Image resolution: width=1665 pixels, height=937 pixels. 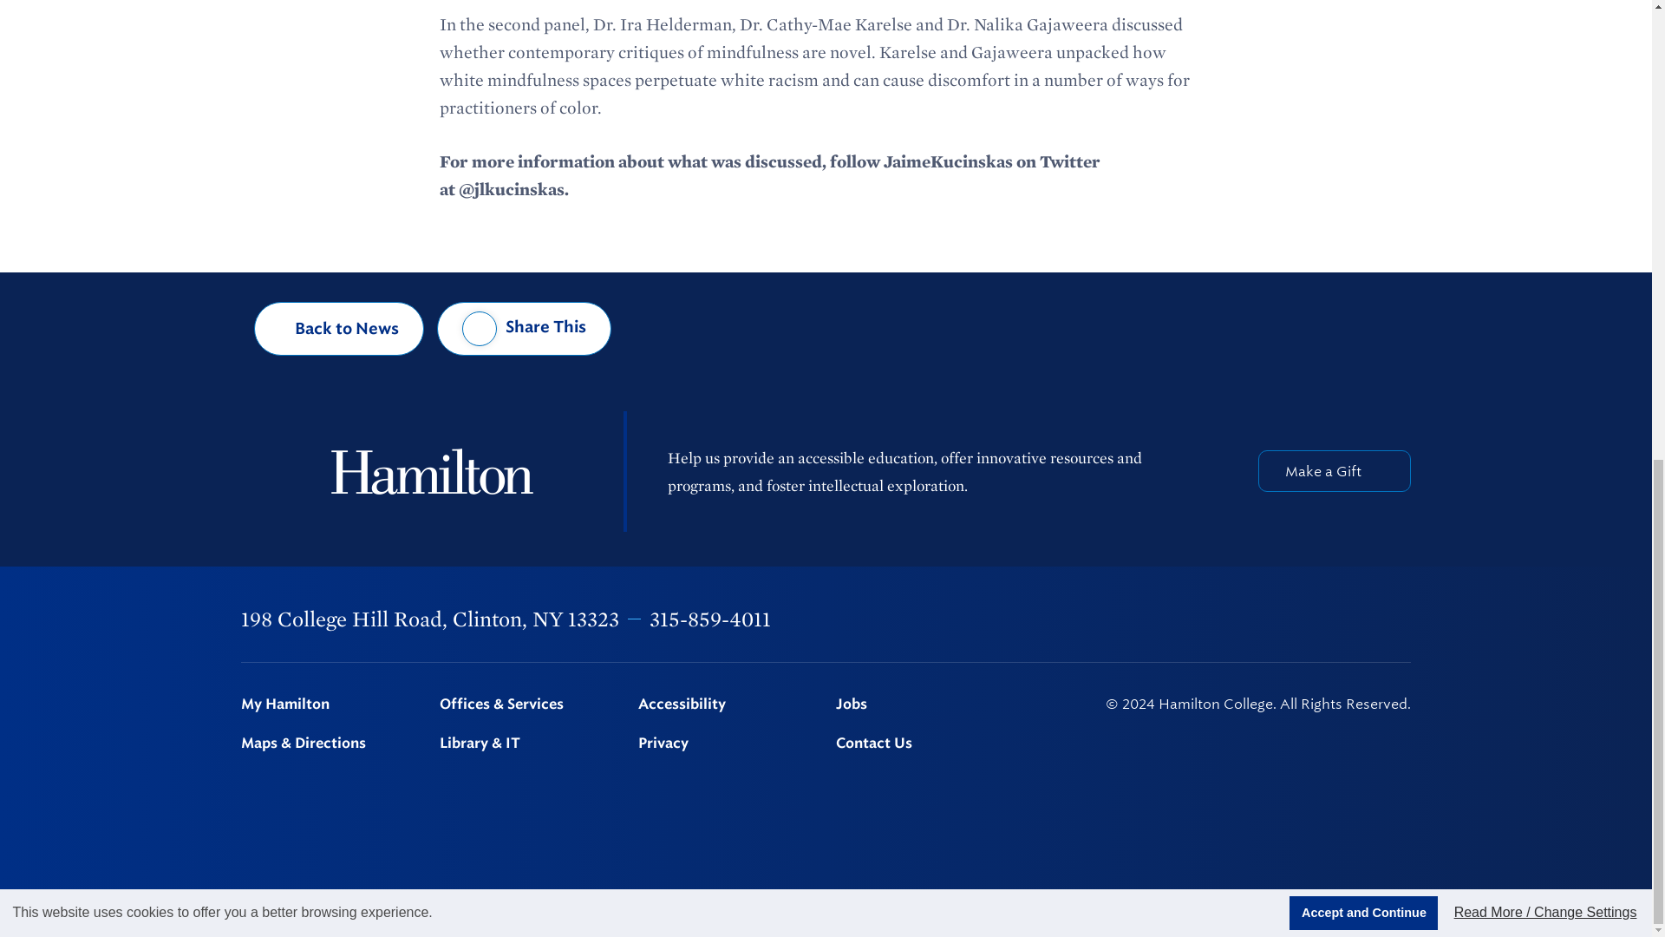 I want to click on Make a Gift, so click(x=1334, y=471).